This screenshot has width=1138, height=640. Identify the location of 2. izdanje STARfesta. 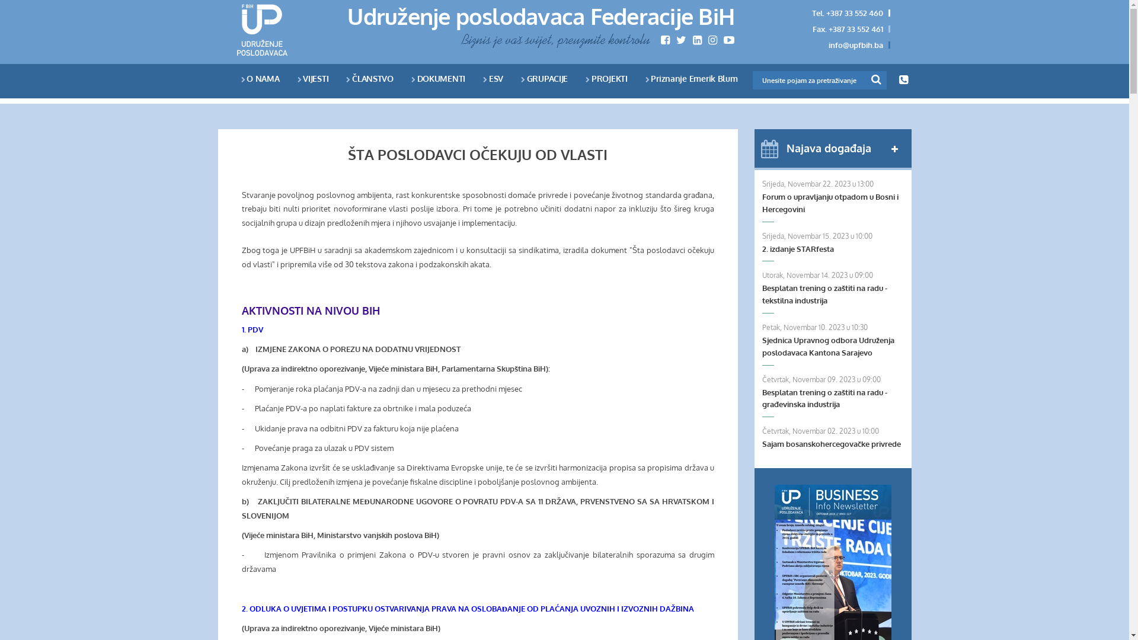
(833, 249).